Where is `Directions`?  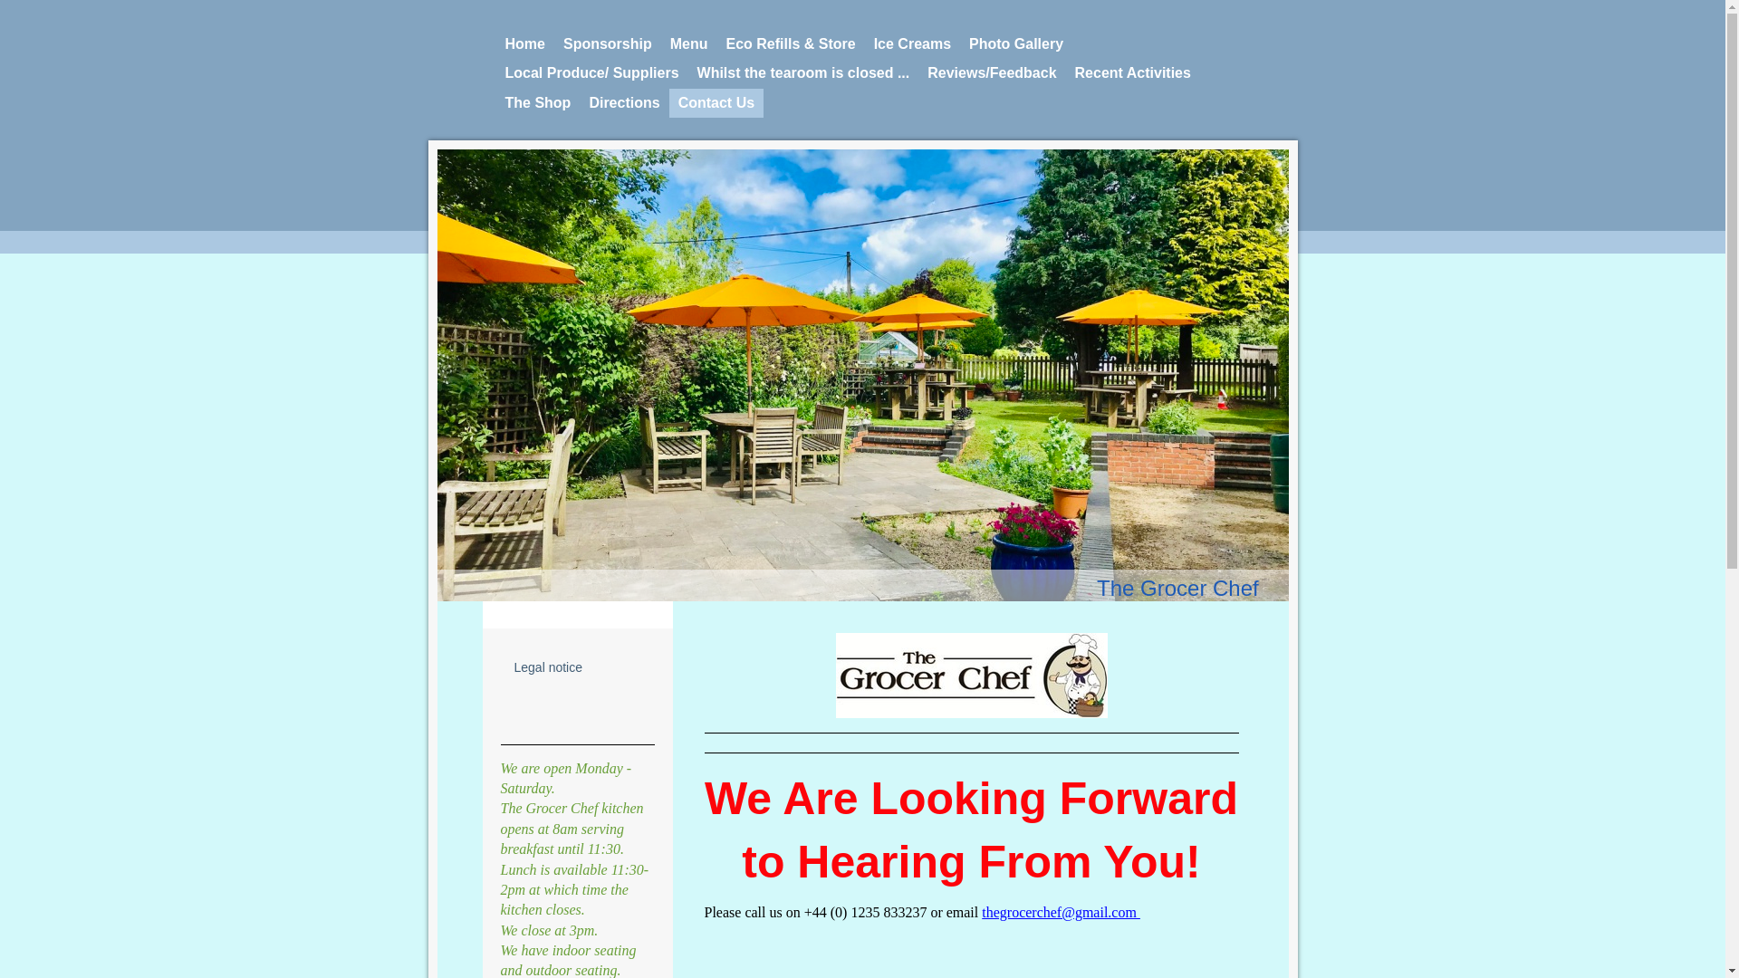 Directions is located at coordinates (623, 103).